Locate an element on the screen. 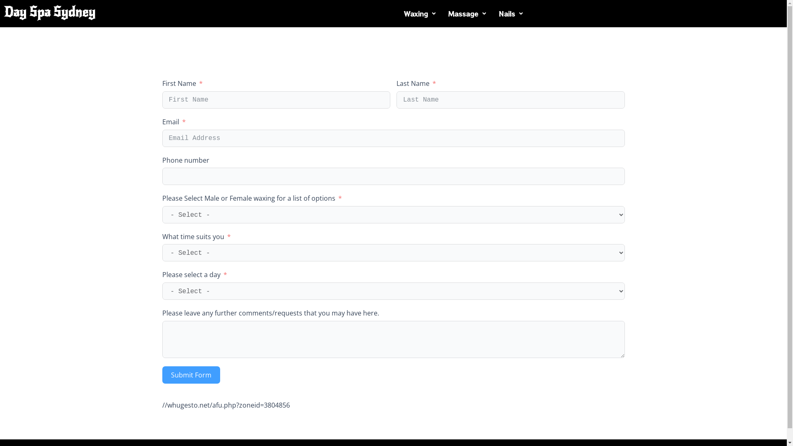 This screenshot has height=446, width=793. Massage is located at coordinates (467, 14).